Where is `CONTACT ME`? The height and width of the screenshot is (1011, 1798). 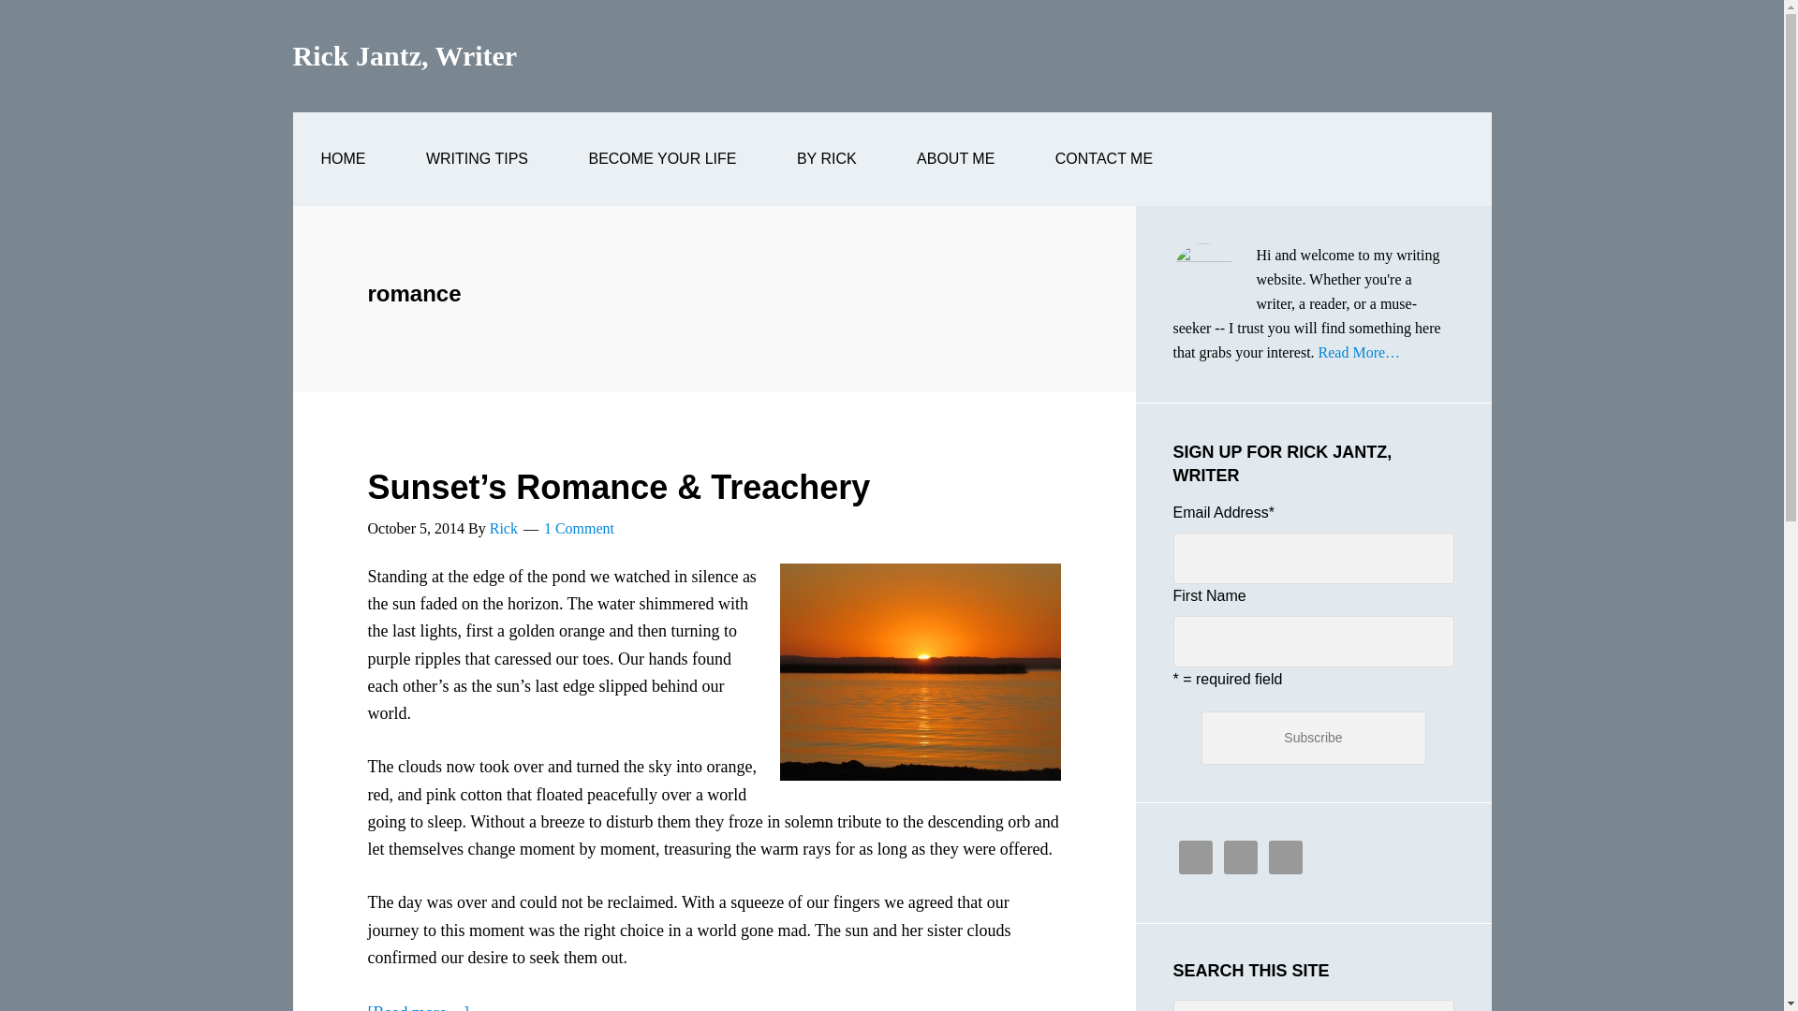
CONTACT ME is located at coordinates (1103, 159).